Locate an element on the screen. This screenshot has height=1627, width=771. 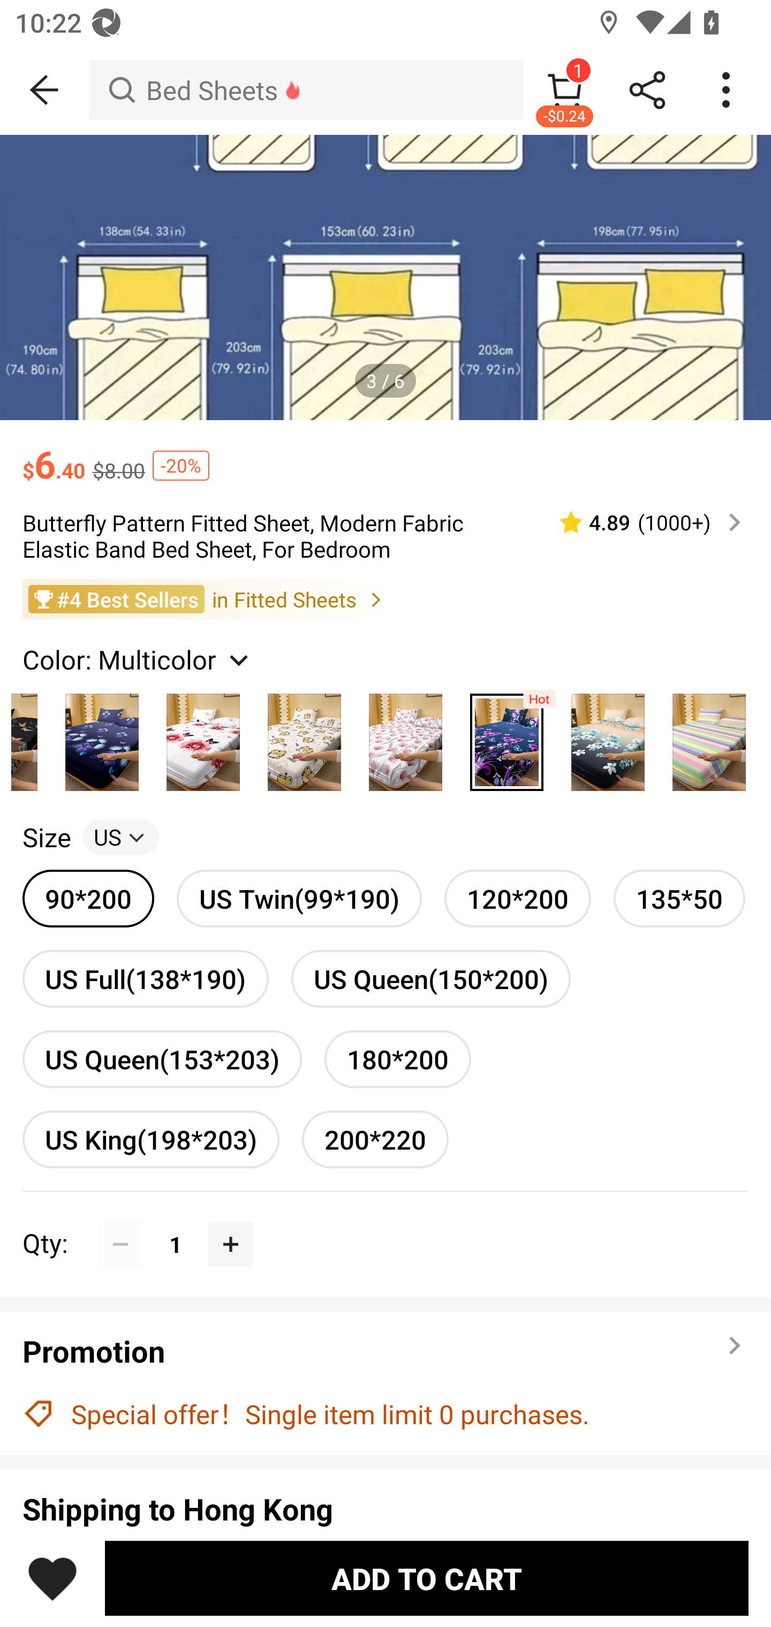
200*220 200*220unselected option is located at coordinates (375, 1139).